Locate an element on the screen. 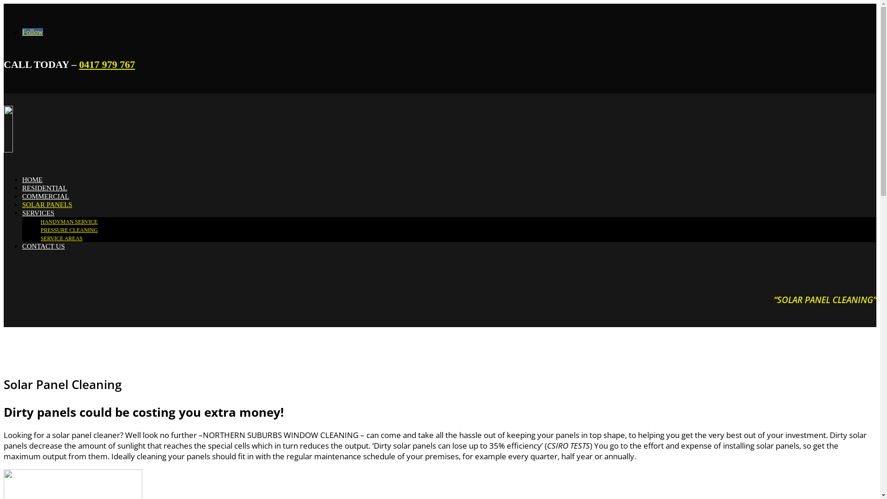 The height and width of the screenshot is (499, 887). SERVICE AREAS is located at coordinates (62, 238).